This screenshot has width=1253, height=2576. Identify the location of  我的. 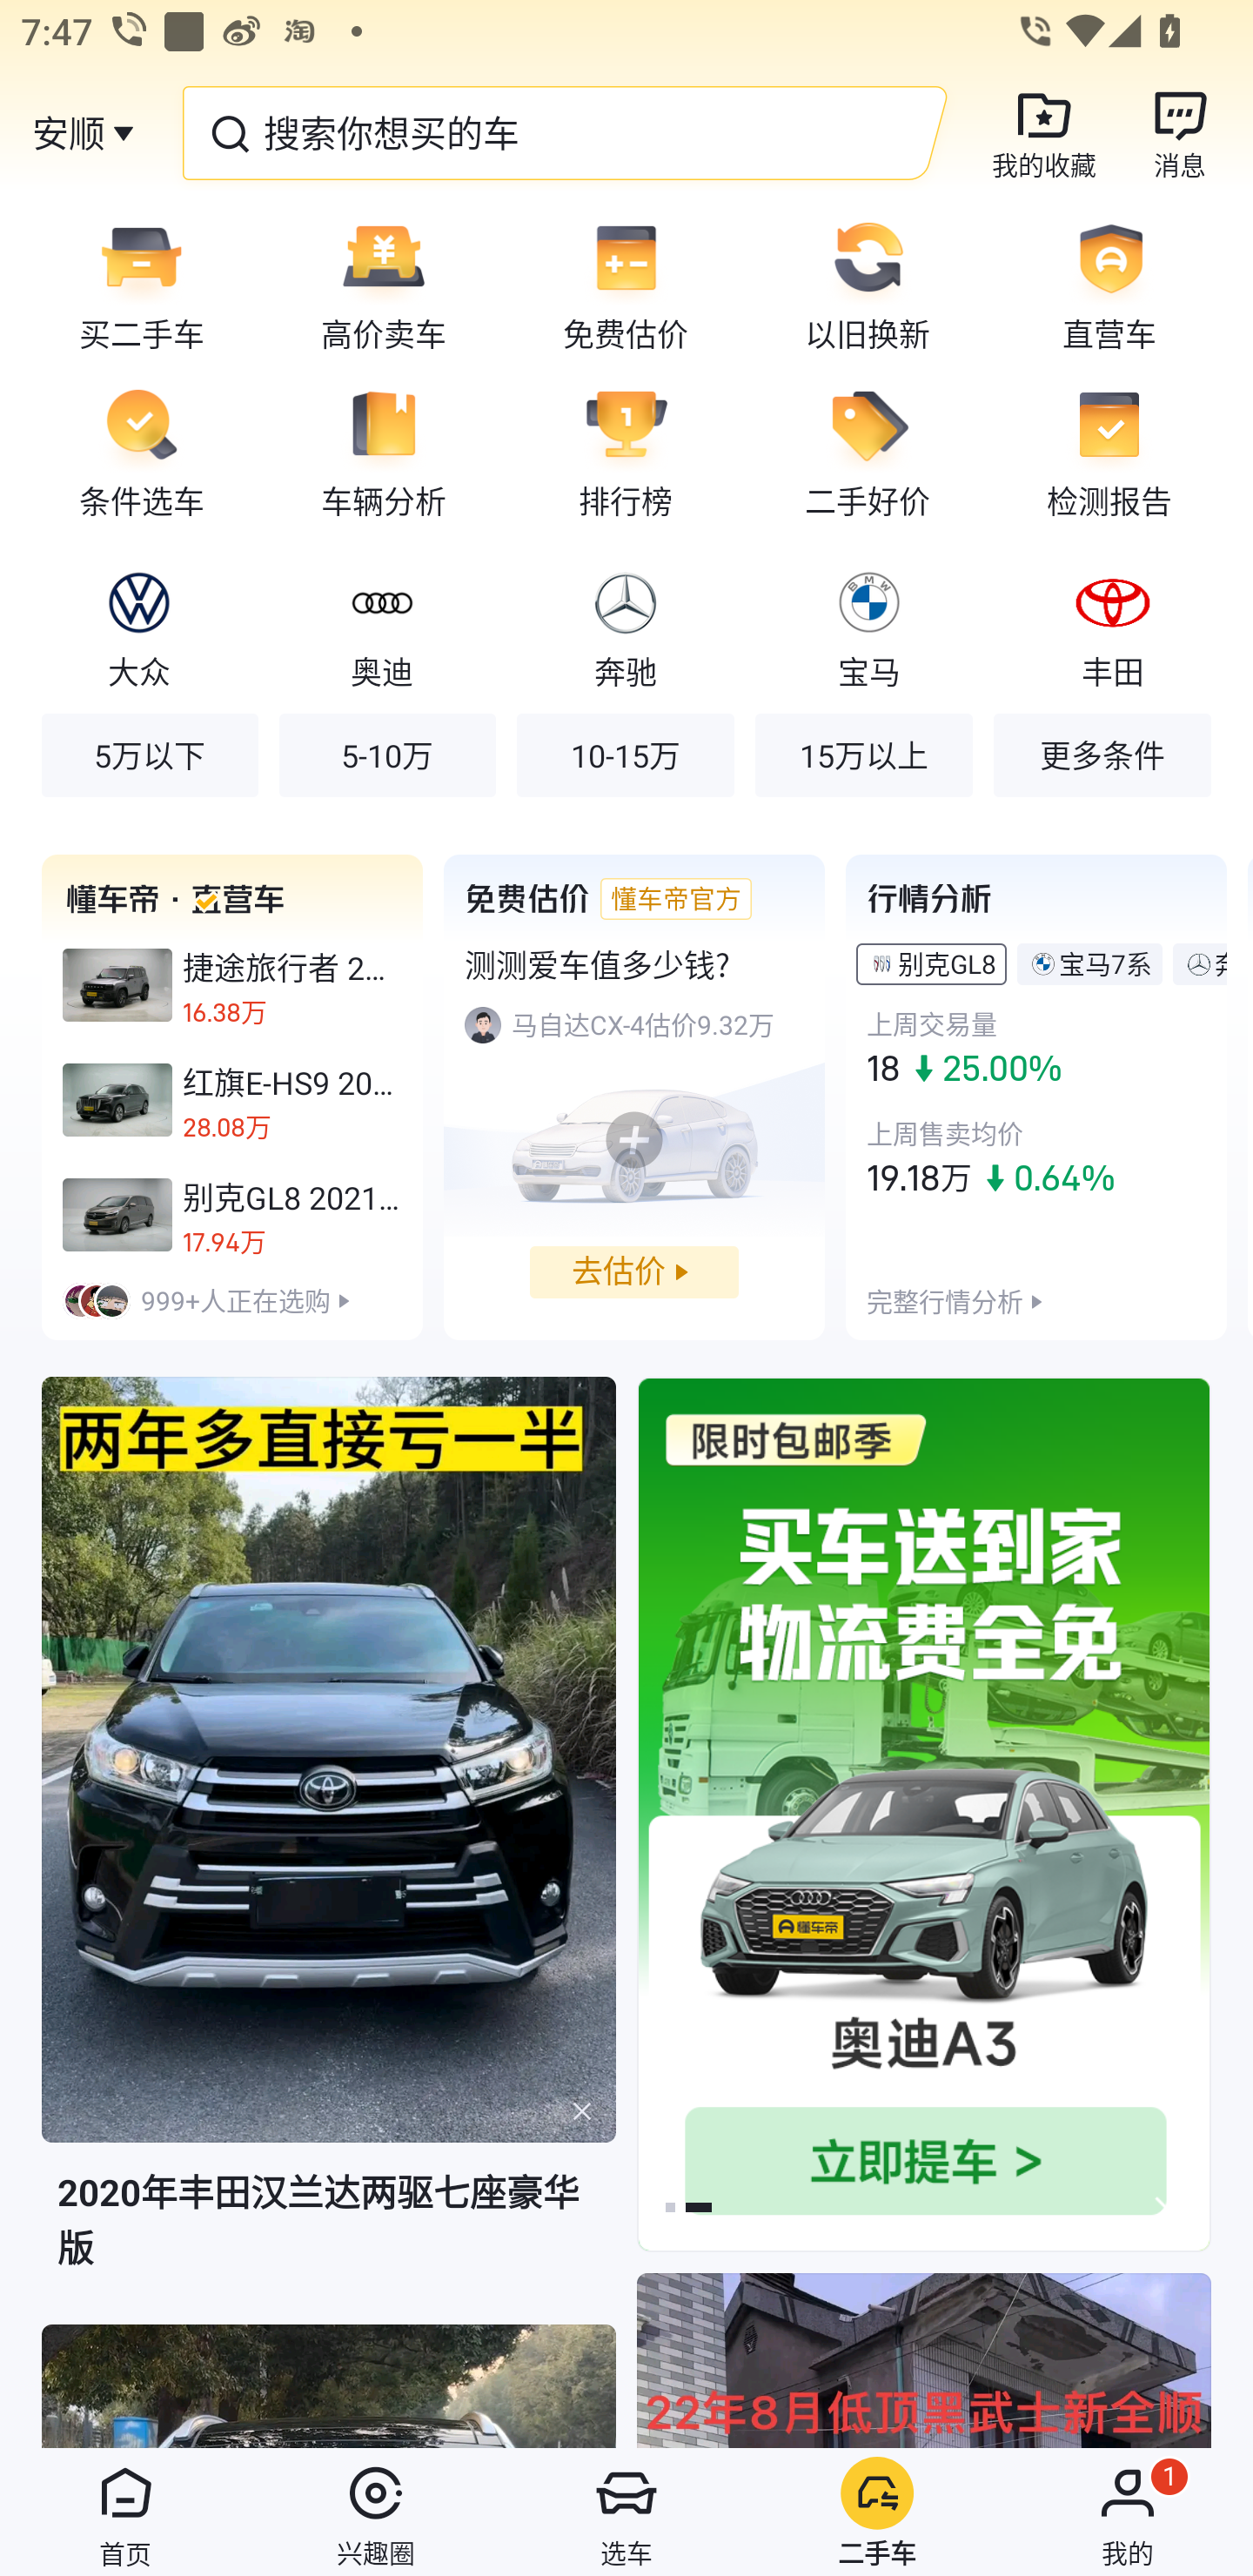
(1128, 2512).